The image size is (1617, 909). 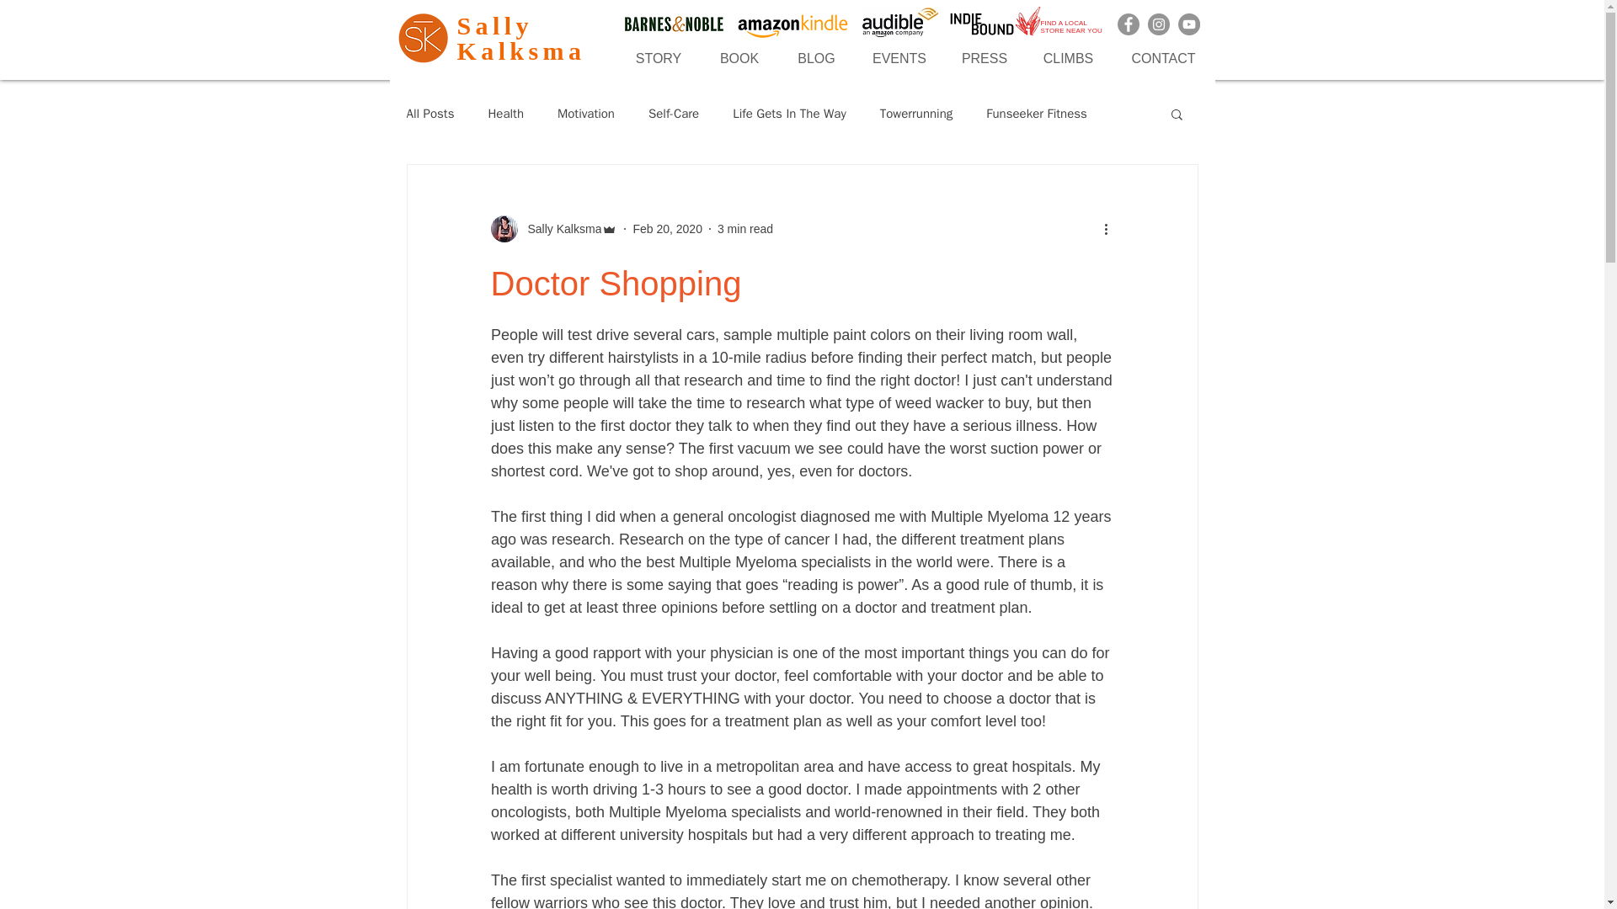 What do you see at coordinates (667, 228) in the screenshot?
I see `Feb 20, 2020` at bounding box center [667, 228].